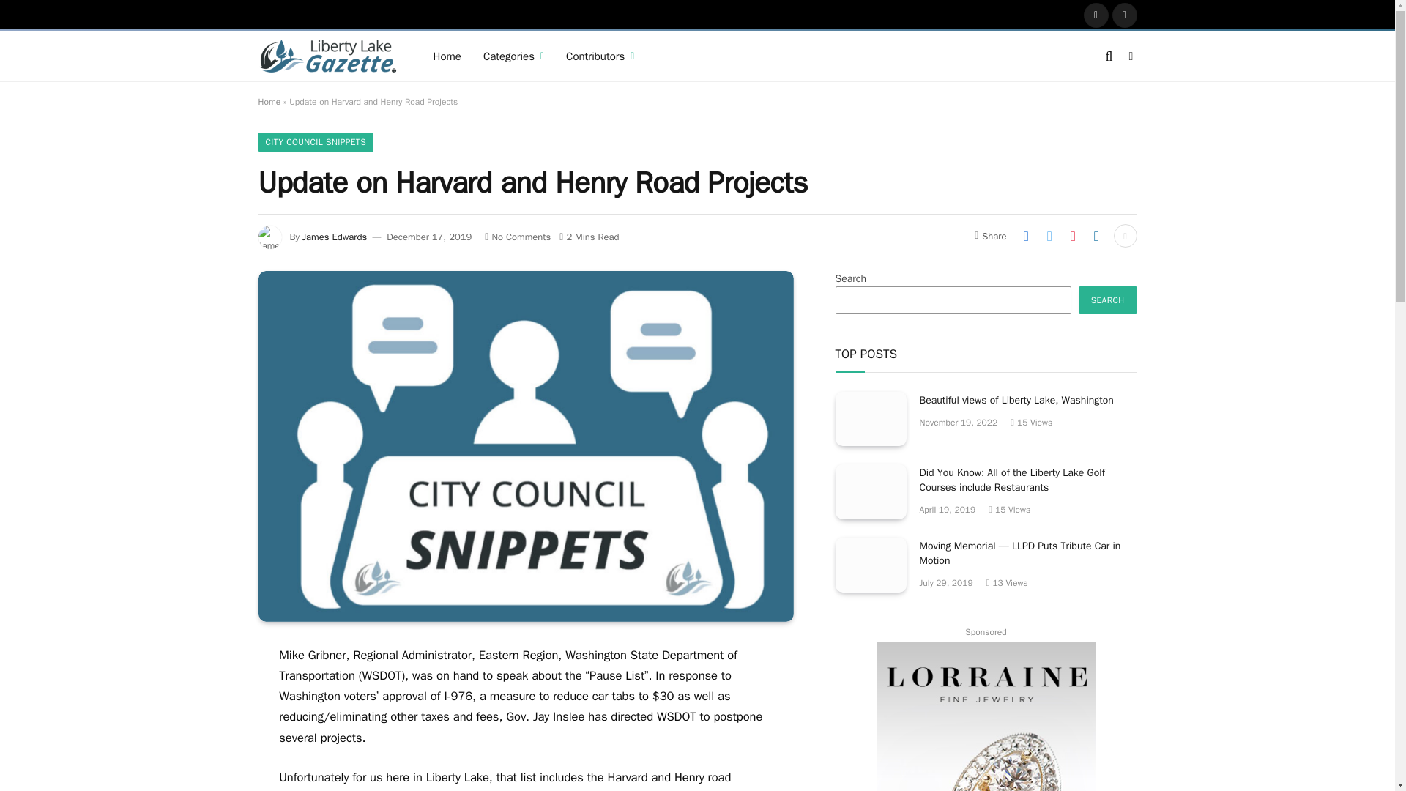 This screenshot has height=791, width=1406. Describe the element at coordinates (327, 56) in the screenshot. I see `Liberty Lake Gazette` at that location.